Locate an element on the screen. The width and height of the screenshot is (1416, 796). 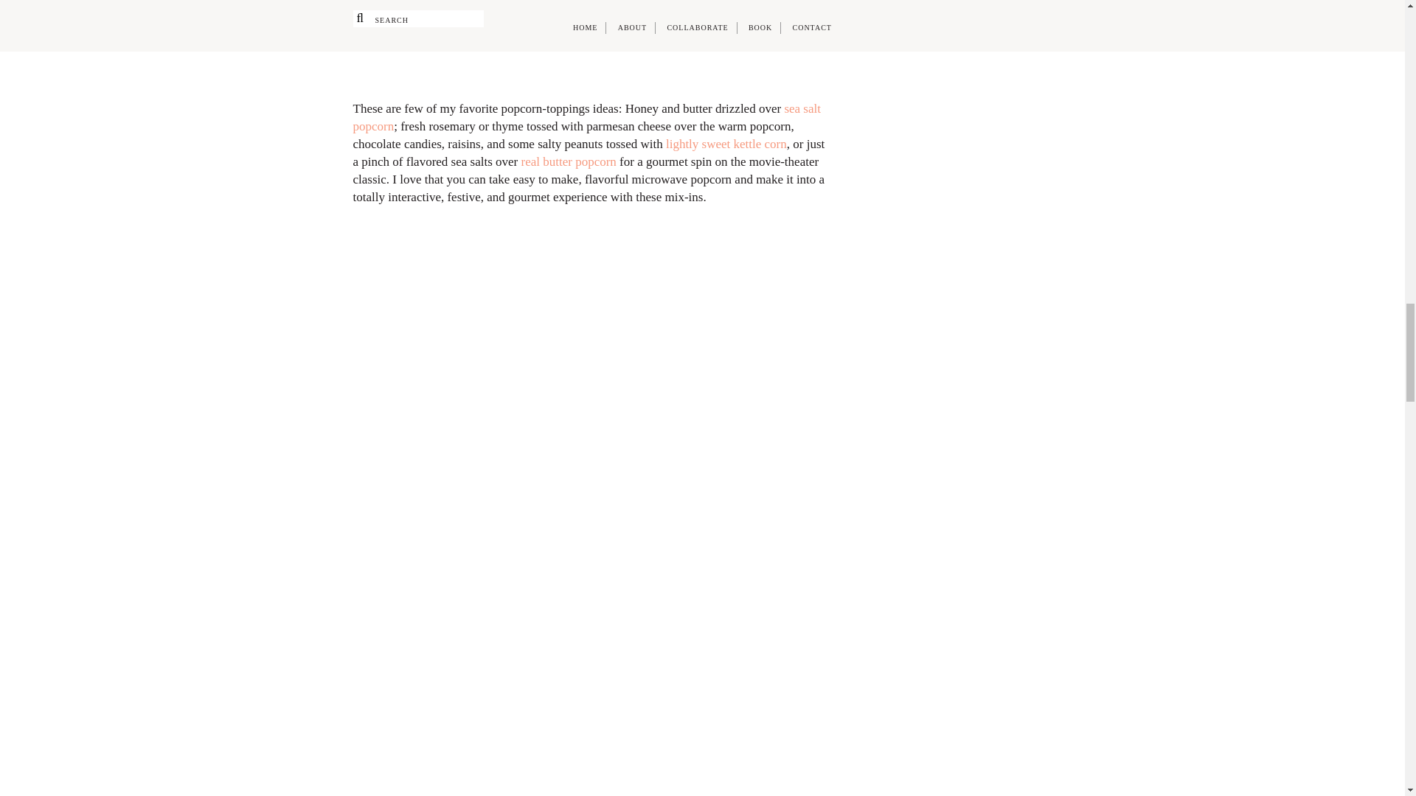
real butter popcorn is located at coordinates (568, 161).